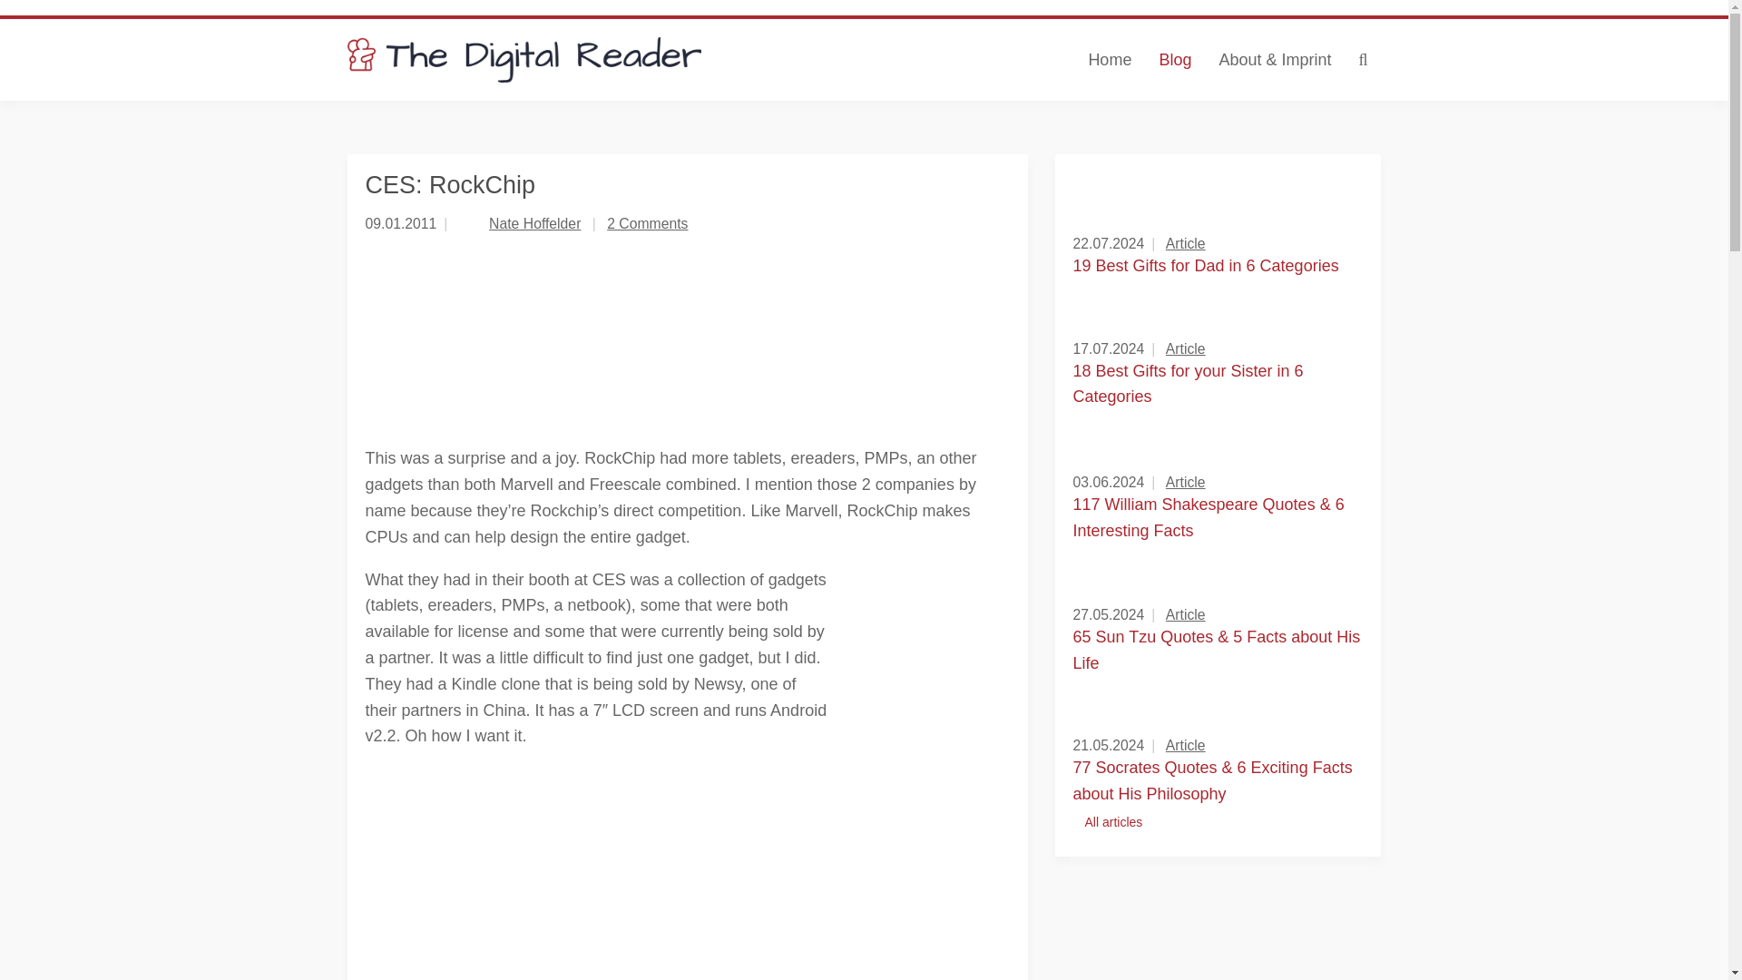 The width and height of the screenshot is (1742, 980). What do you see at coordinates (1205, 265) in the screenshot?
I see `19 Best Gifts for Dad in 6 Categories` at bounding box center [1205, 265].